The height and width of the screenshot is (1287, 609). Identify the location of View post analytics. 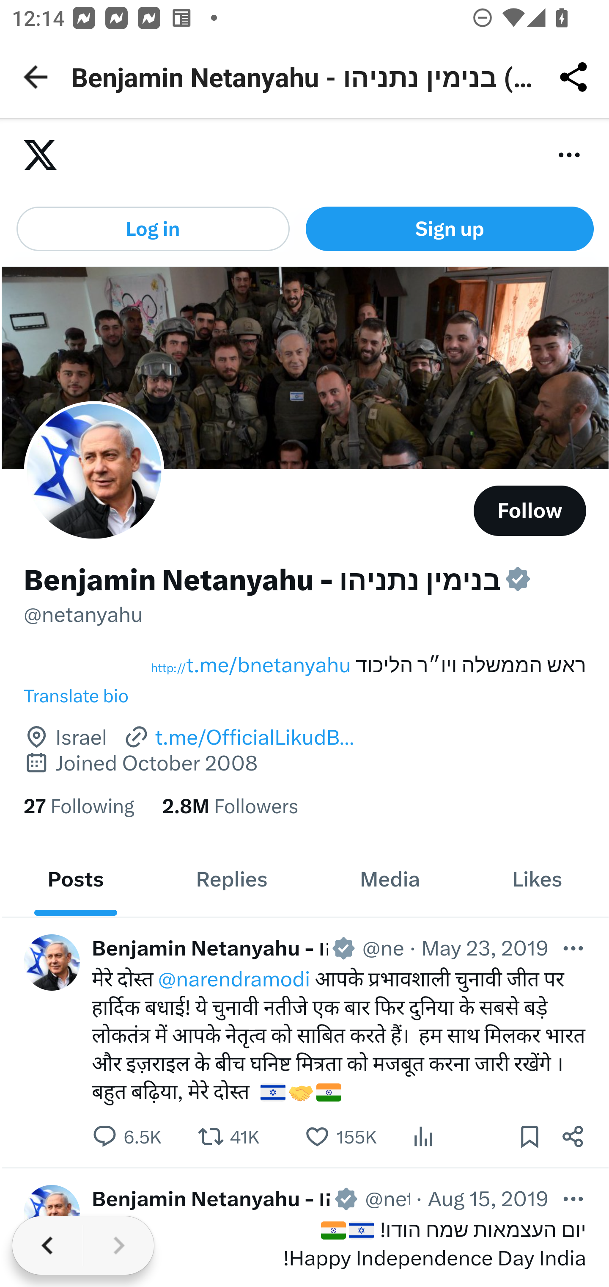
(423, 1135).